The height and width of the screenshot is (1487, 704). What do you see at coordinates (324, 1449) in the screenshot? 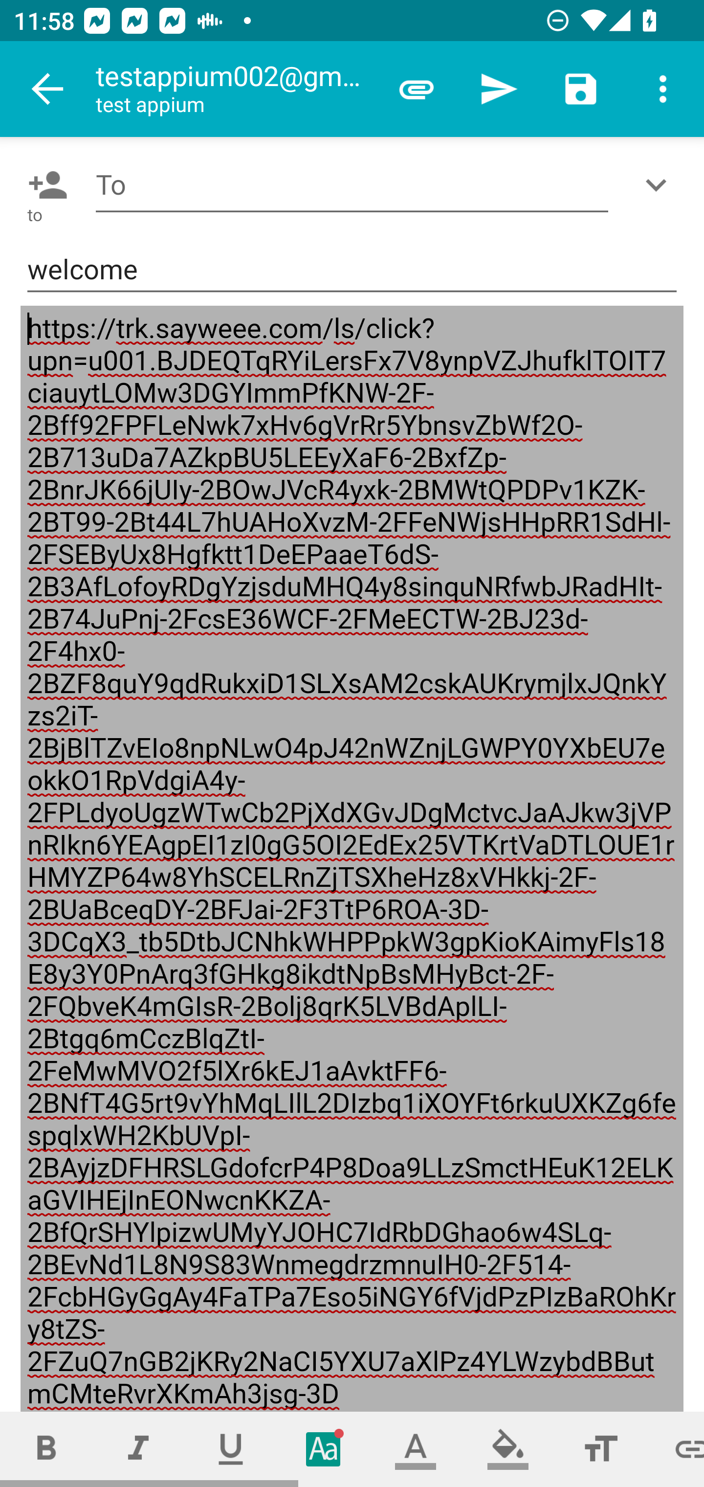
I see `Typeface (font)` at bounding box center [324, 1449].